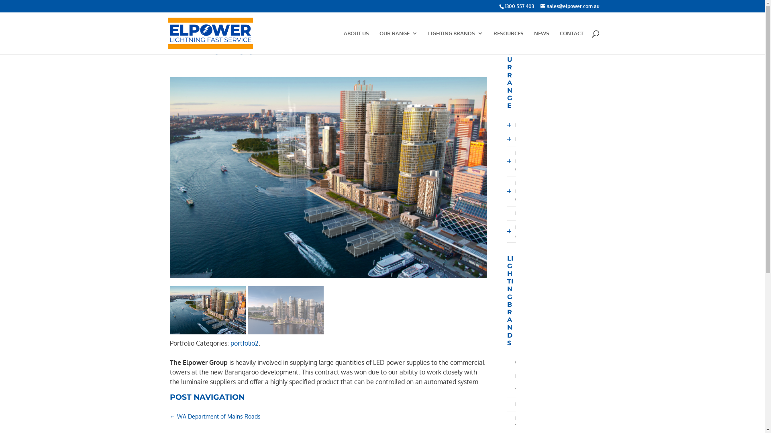  Describe the element at coordinates (508, 42) in the screenshot. I see `RESOURCES` at that location.